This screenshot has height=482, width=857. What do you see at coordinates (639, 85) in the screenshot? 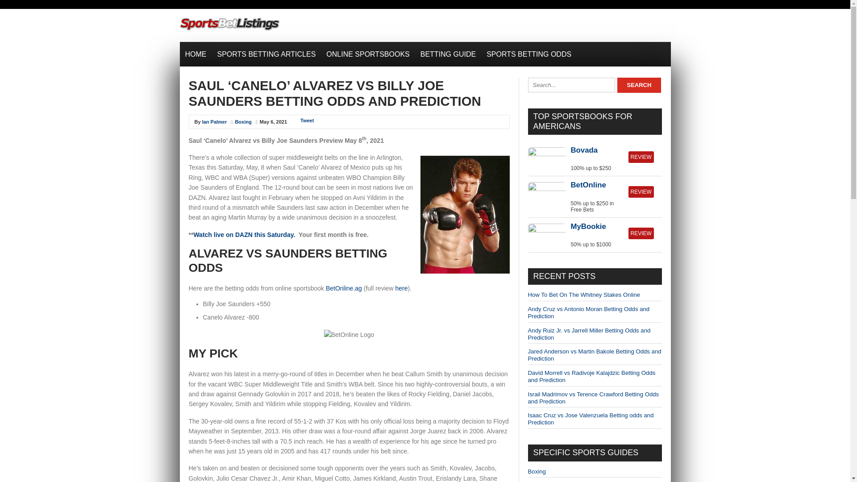
I see `Search` at bounding box center [639, 85].